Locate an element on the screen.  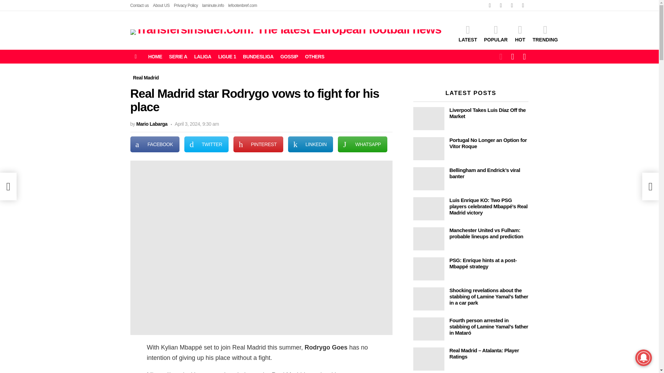
Privacy Policy is located at coordinates (186, 6).